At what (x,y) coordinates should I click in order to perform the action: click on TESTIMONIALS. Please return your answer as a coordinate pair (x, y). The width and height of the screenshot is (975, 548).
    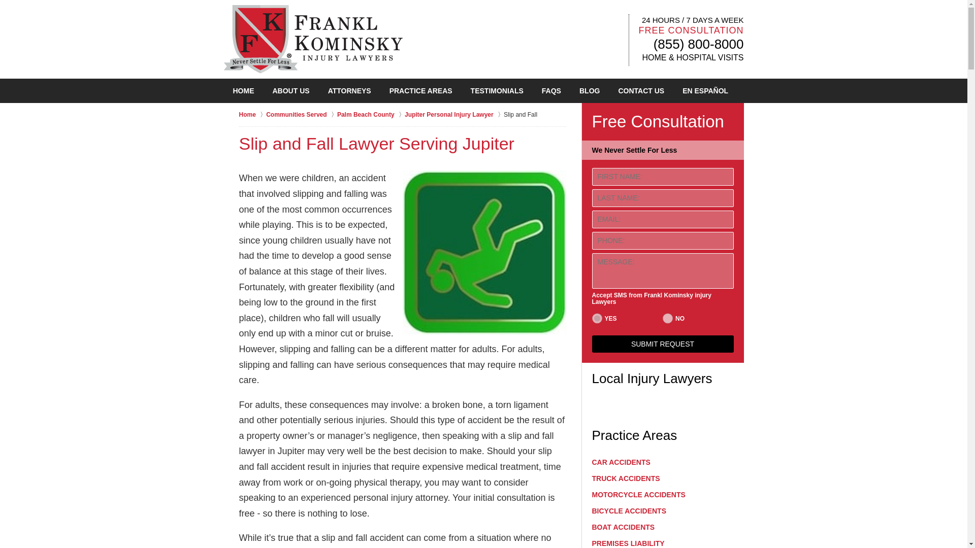
    Looking at the image, I should click on (497, 91).